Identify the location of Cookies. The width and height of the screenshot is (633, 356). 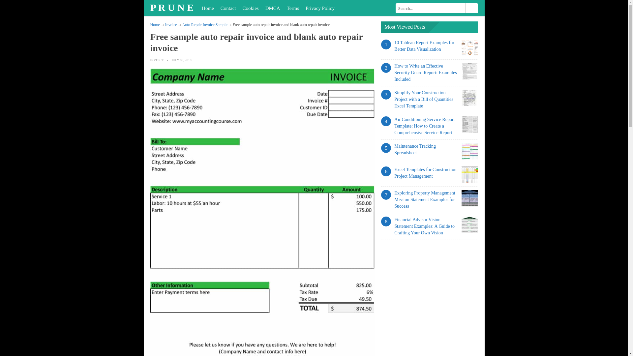
(251, 8).